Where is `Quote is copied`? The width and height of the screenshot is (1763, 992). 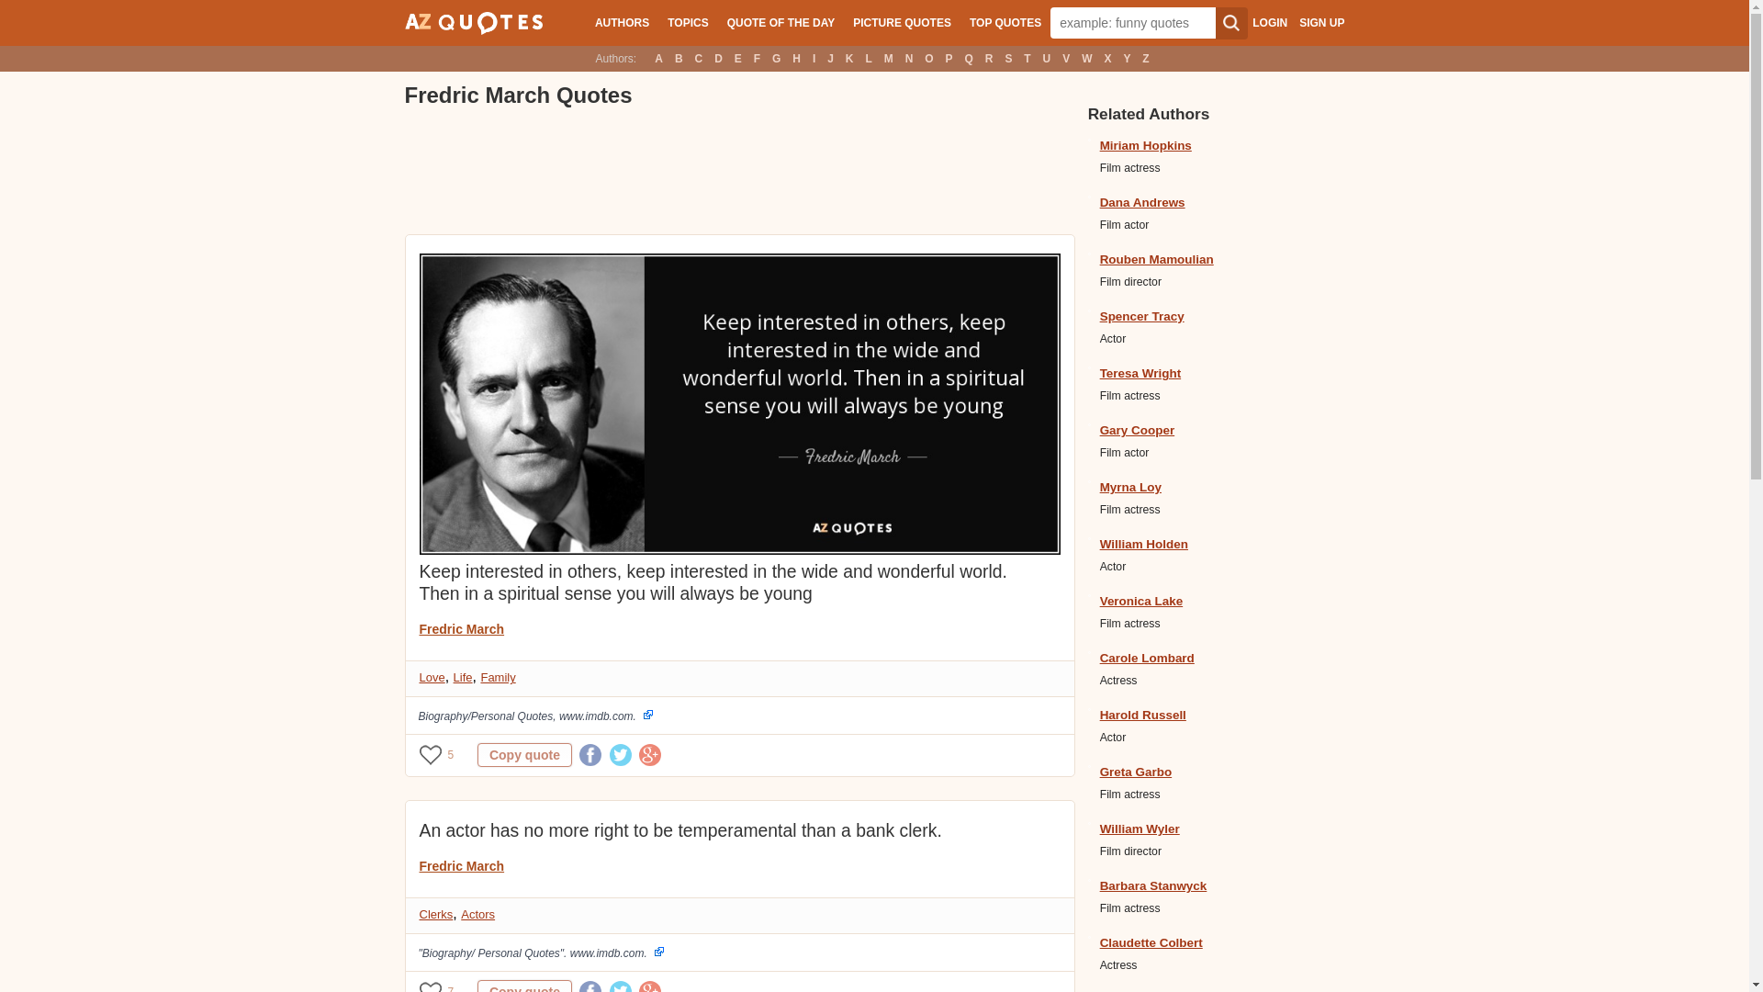 Quote is copied is located at coordinates (524, 754).